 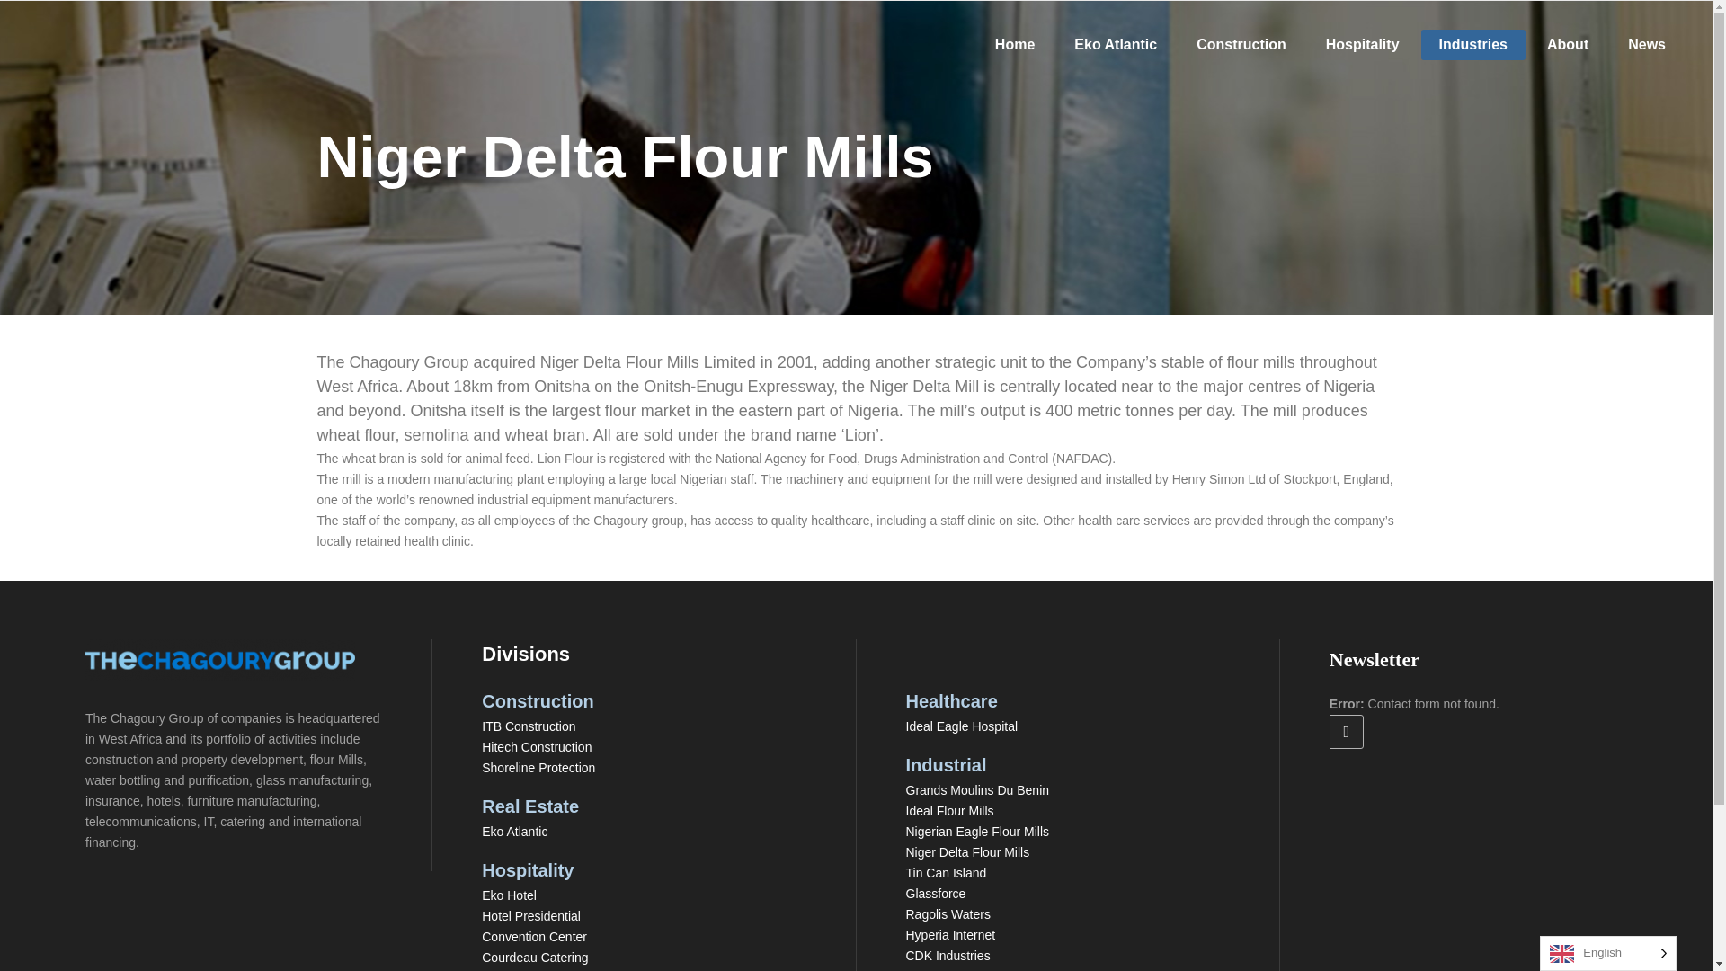 What do you see at coordinates (1472, 45) in the screenshot?
I see `Industries` at bounding box center [1472, 45].